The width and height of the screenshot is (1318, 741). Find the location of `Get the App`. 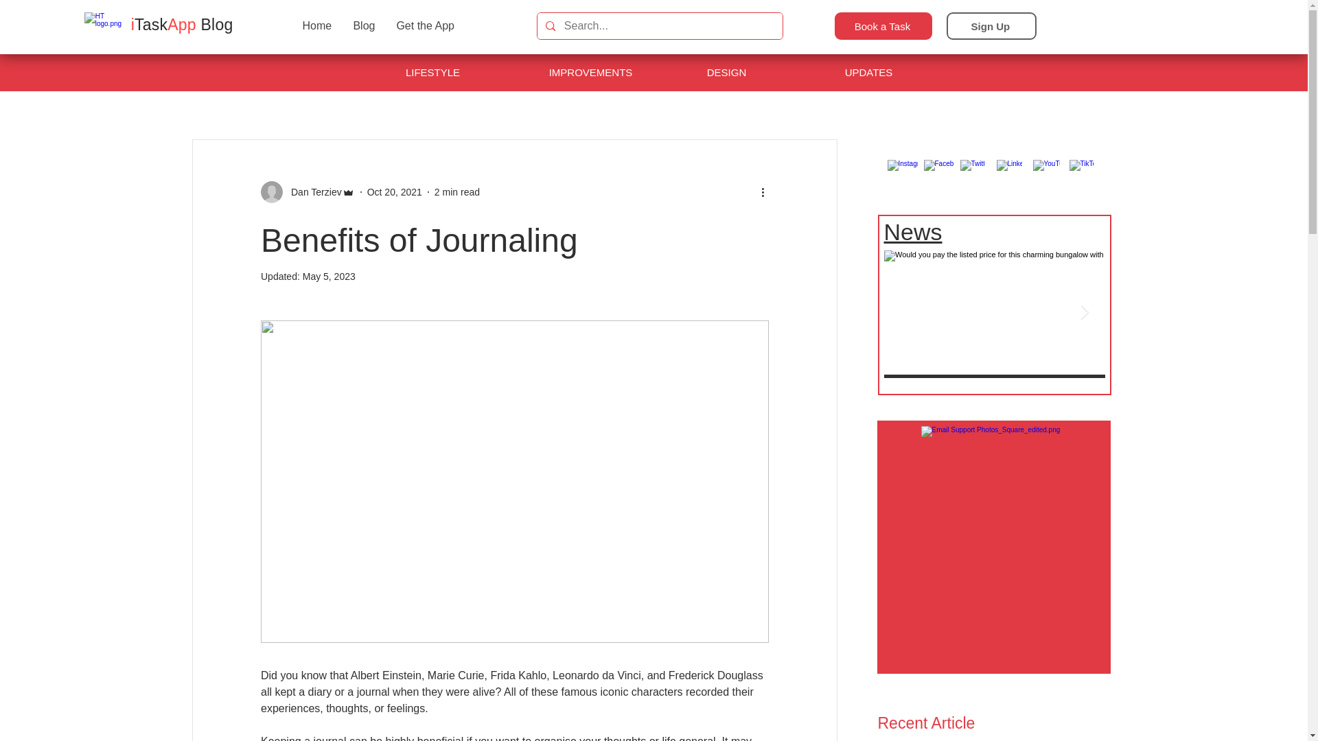

Get the App is located at coordinates (424, 26).